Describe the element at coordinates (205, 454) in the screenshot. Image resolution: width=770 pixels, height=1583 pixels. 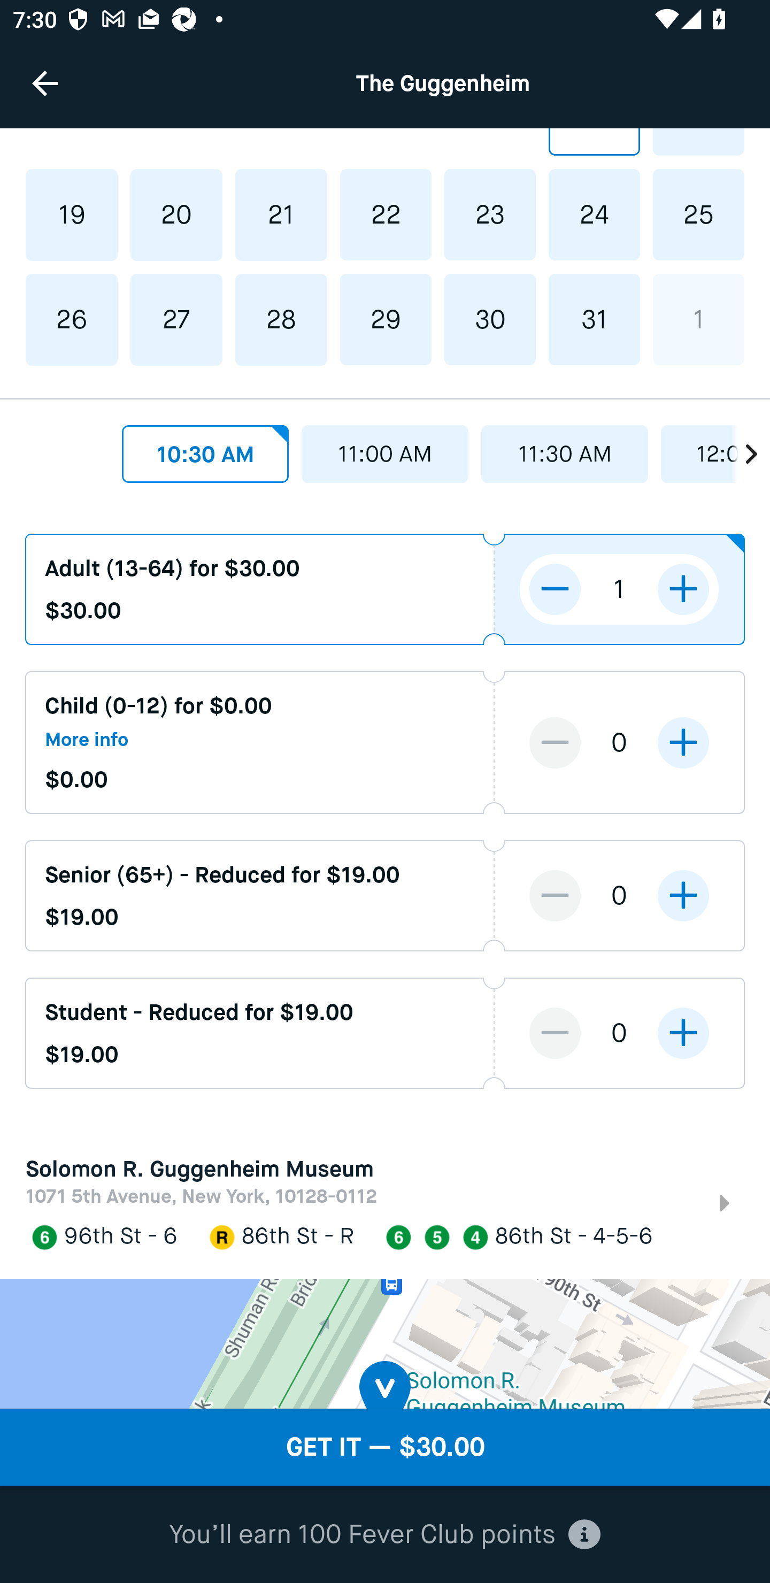
I see `10:30 AM` at that location.